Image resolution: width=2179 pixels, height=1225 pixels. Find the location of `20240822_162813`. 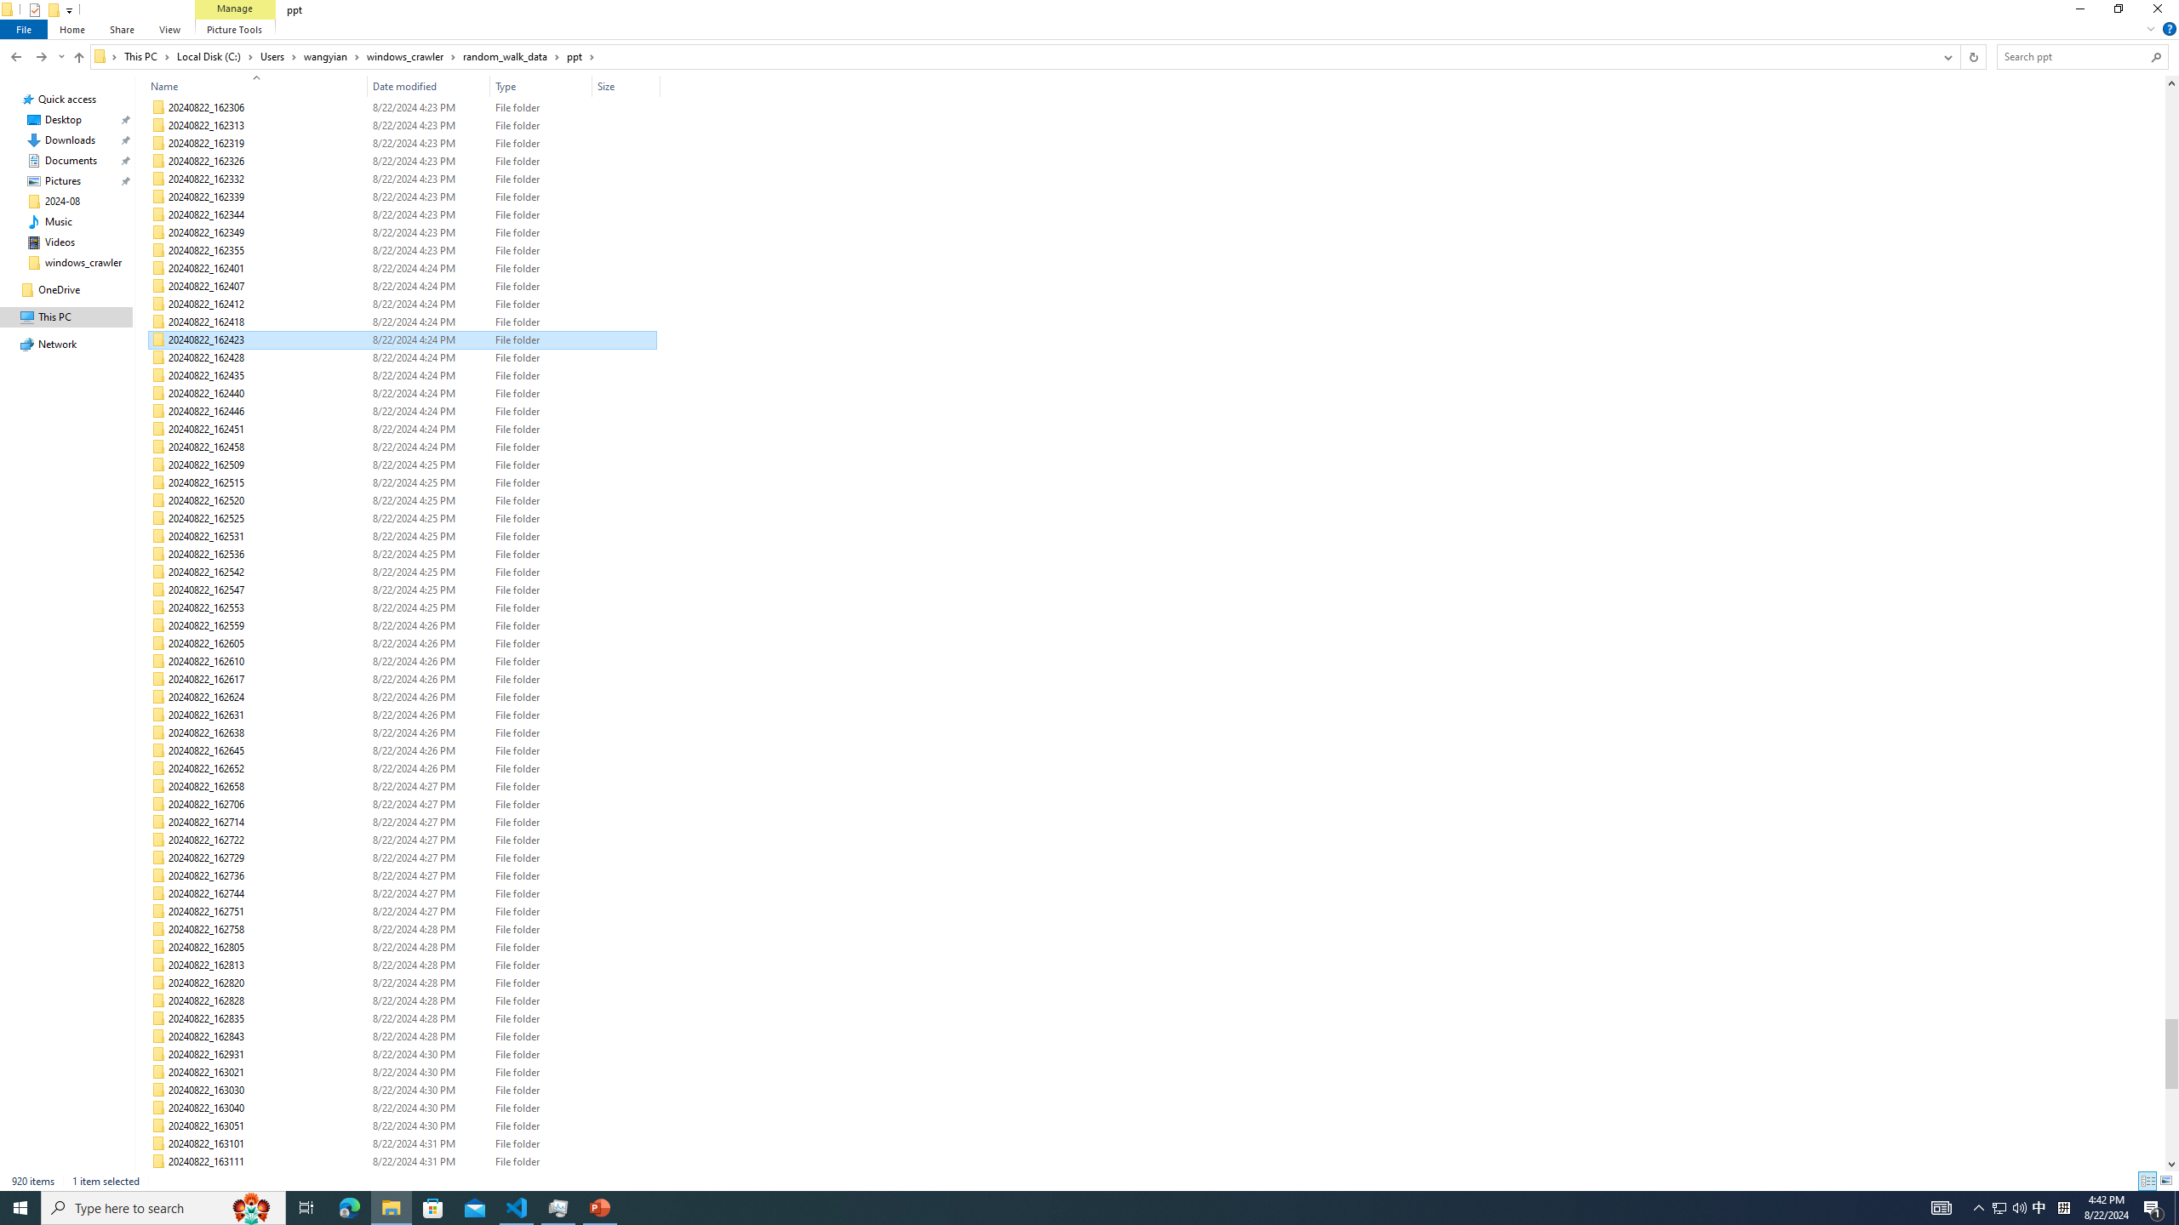

20240822_162813 is located at coordinates (403, 966).